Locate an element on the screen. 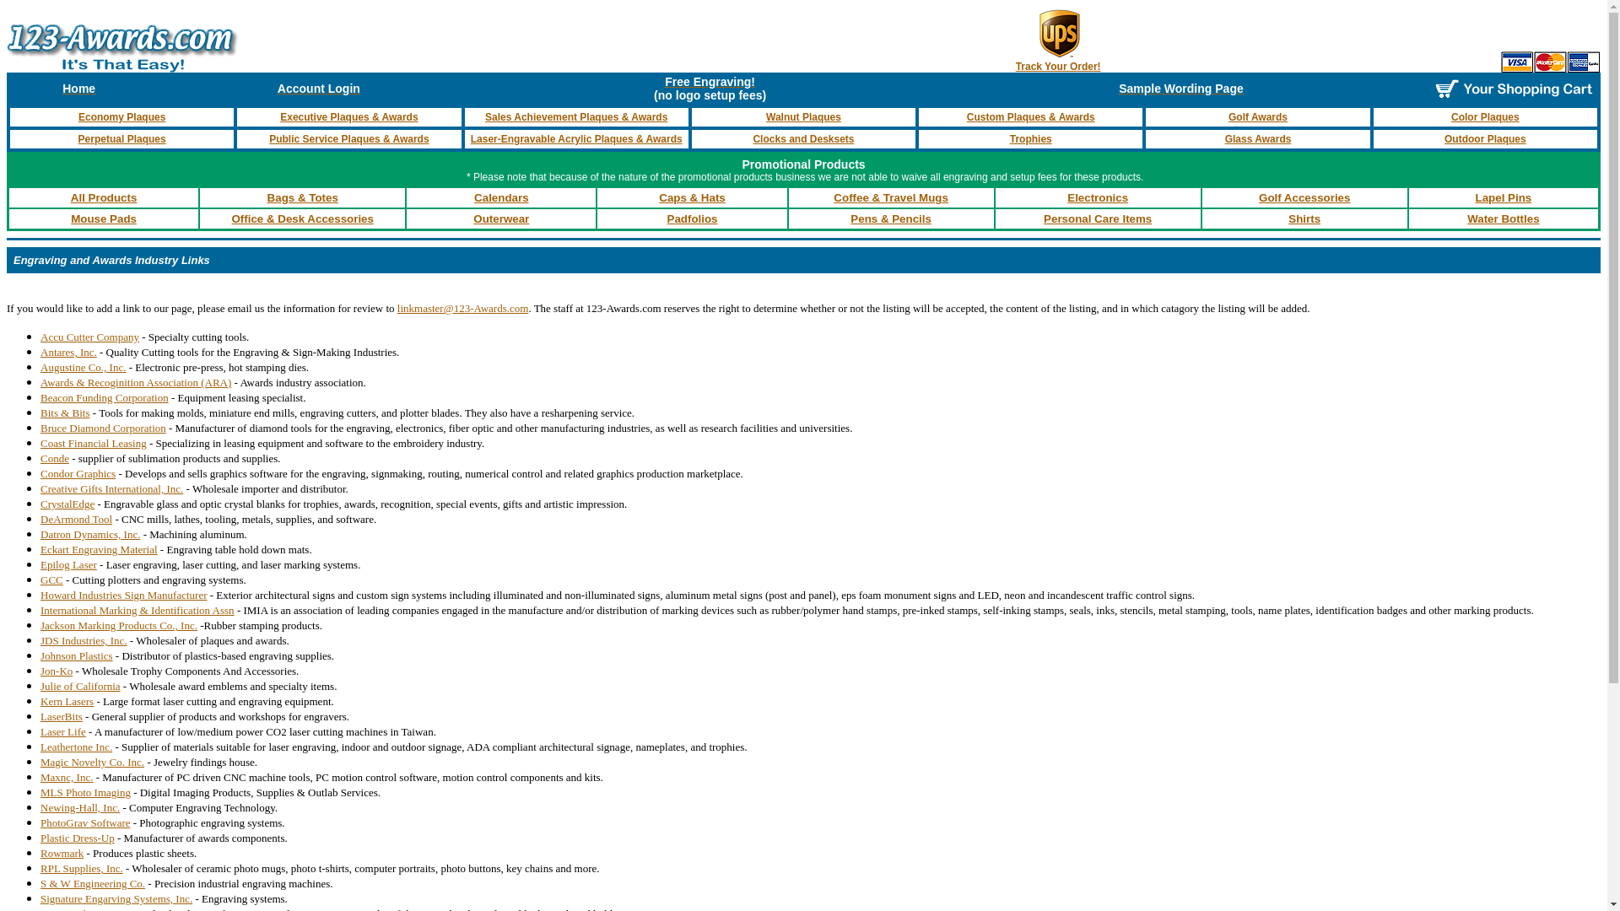 The width and height of the screenshot is (1620, 911). Free Engraving! is located at coordinates (710, 82).